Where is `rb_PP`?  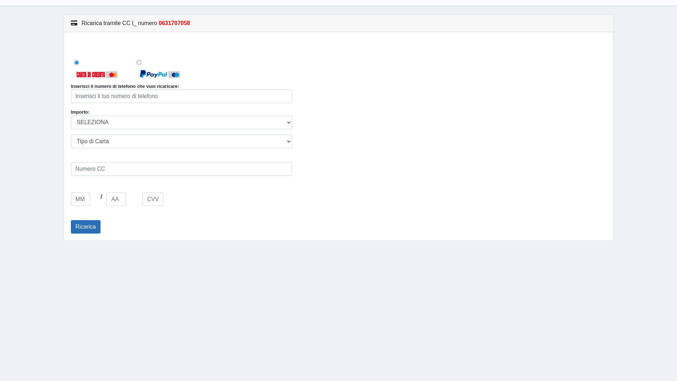
rb_PP is located at coordinates (139, 63).